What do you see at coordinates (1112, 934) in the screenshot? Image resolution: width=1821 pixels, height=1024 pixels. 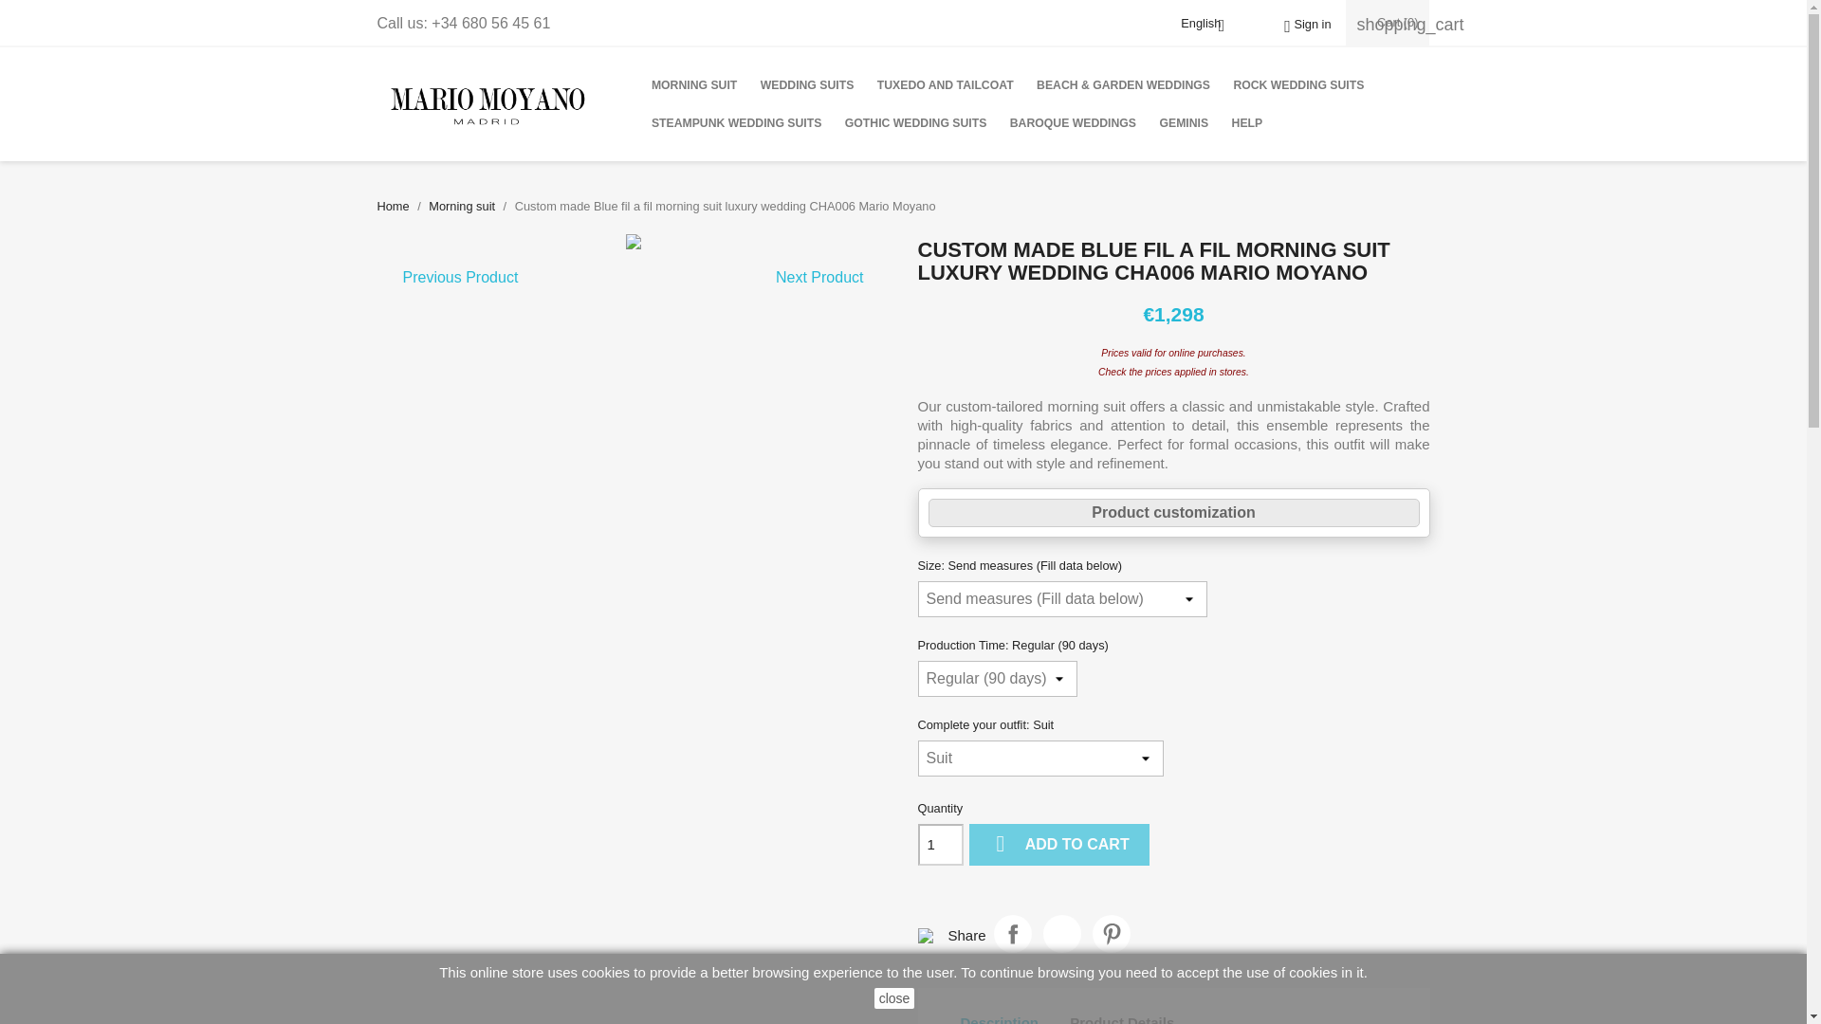 I see `Pinterest` at bounding box center [1112, 934].